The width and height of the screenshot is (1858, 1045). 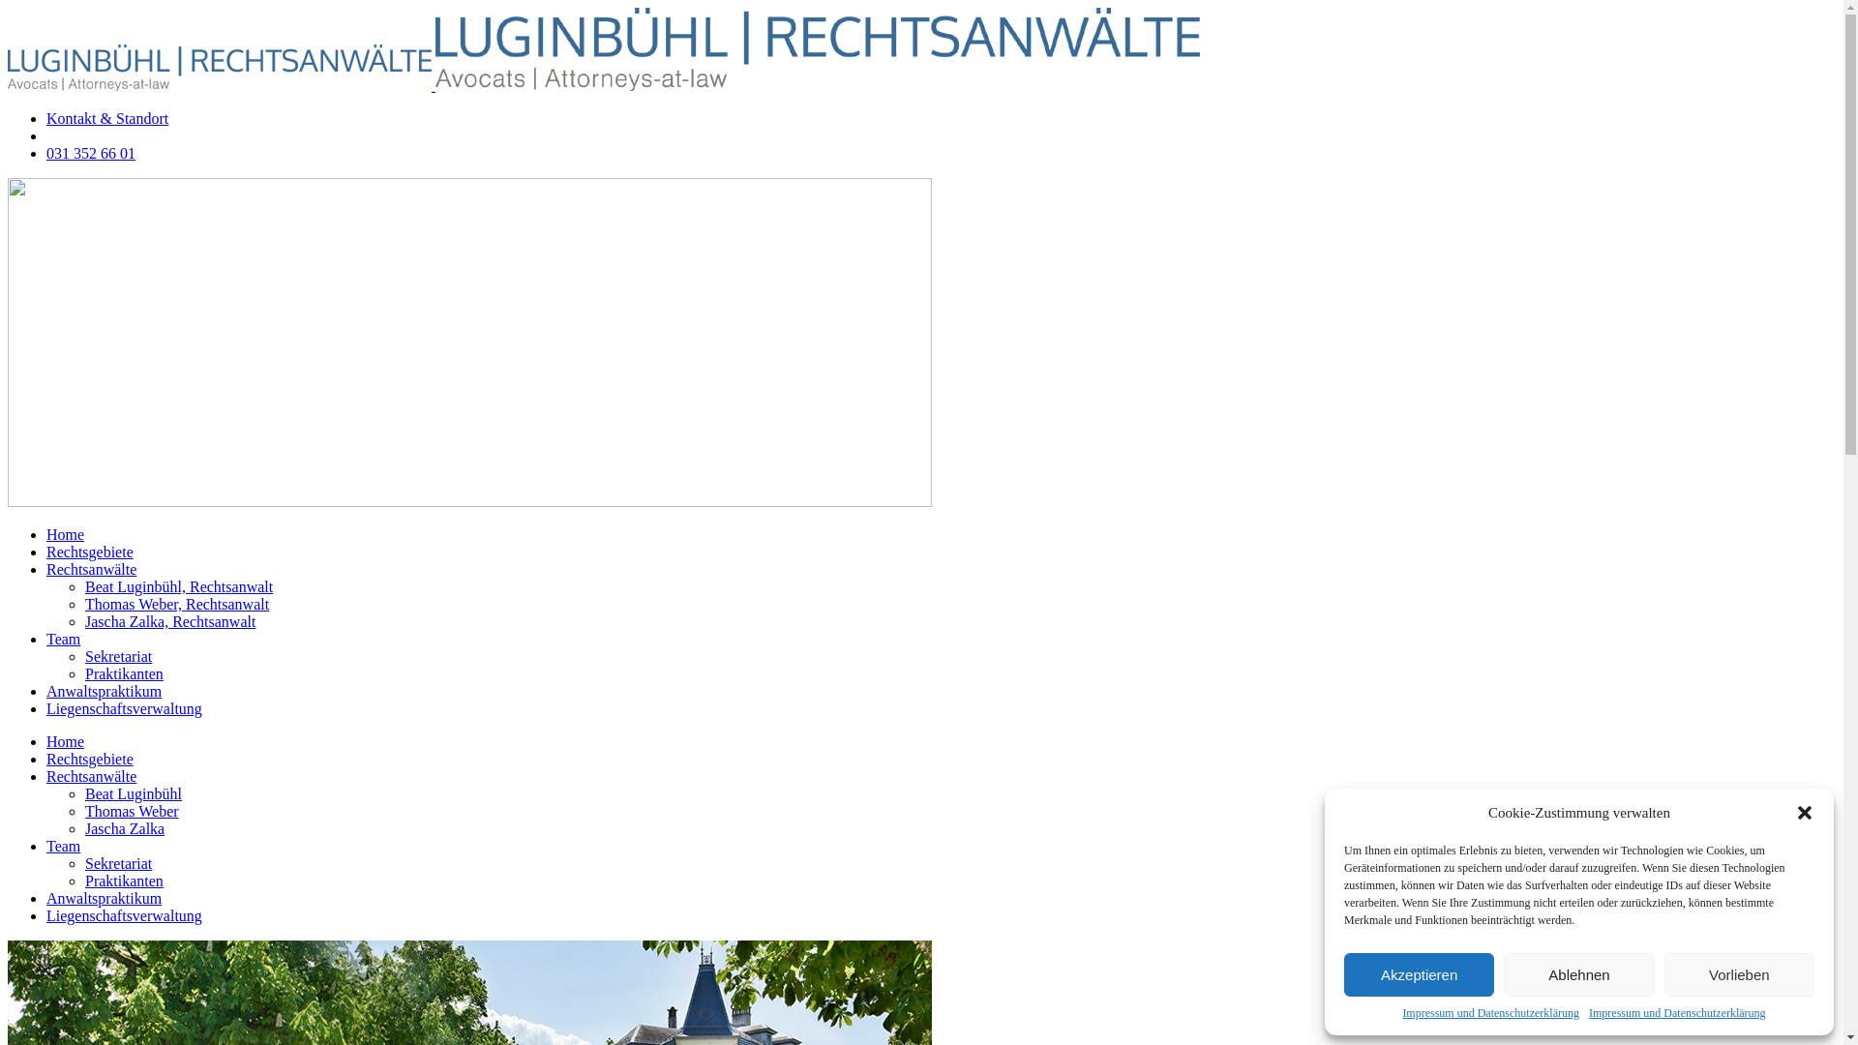 I want to click on Team, so click(x=64, y=846).